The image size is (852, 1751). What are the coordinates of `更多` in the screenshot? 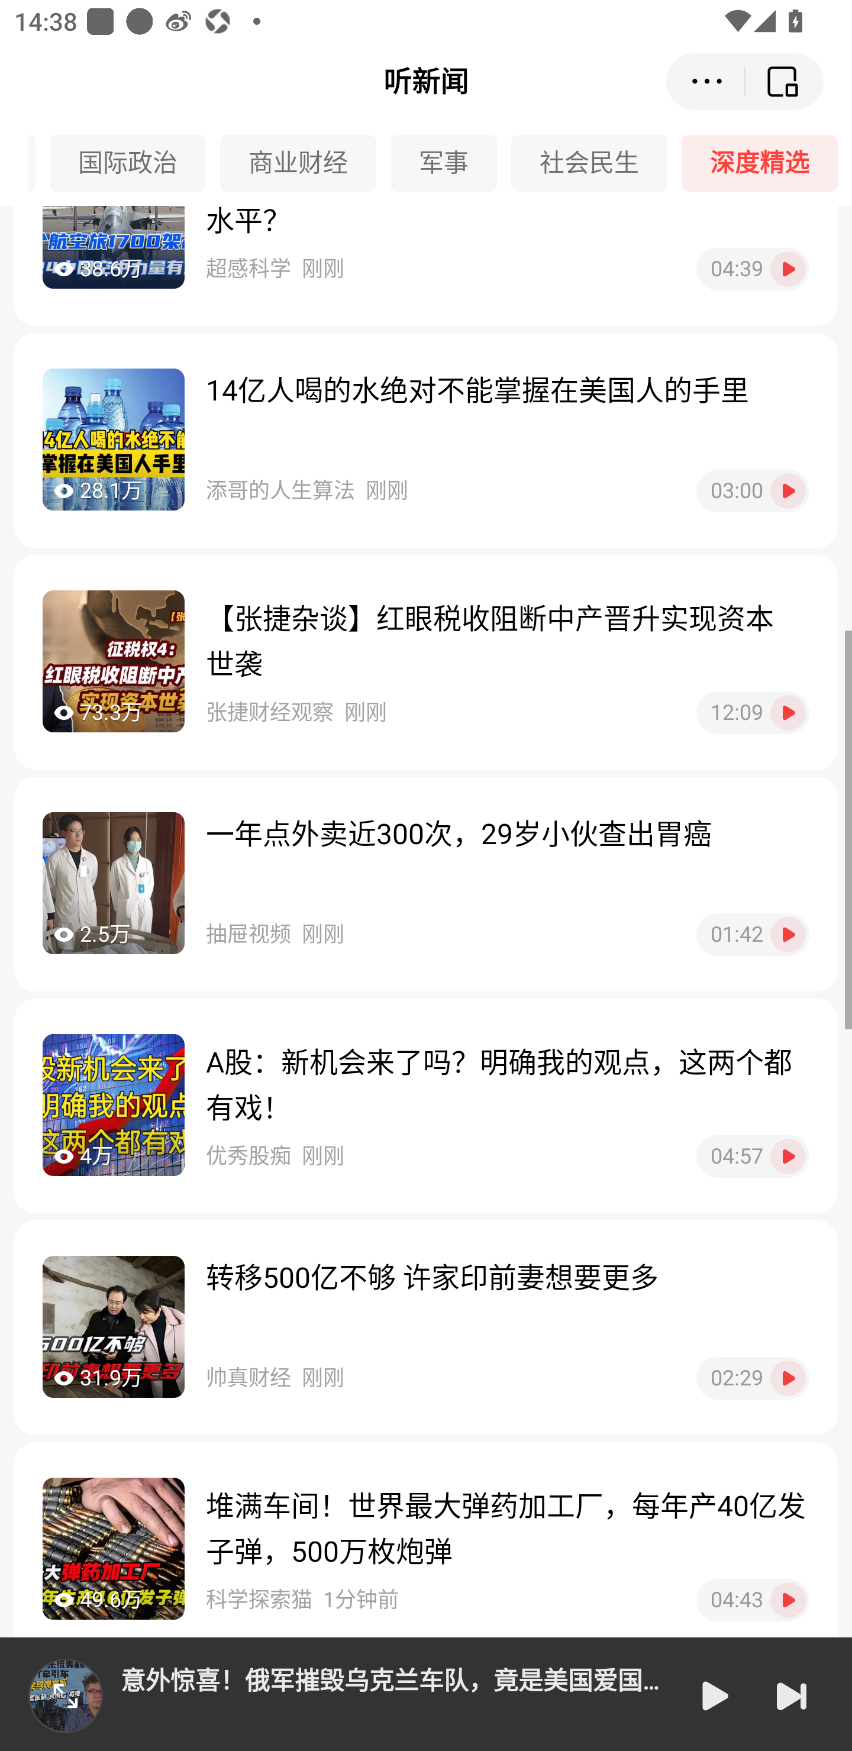 It's located at (705, 81).